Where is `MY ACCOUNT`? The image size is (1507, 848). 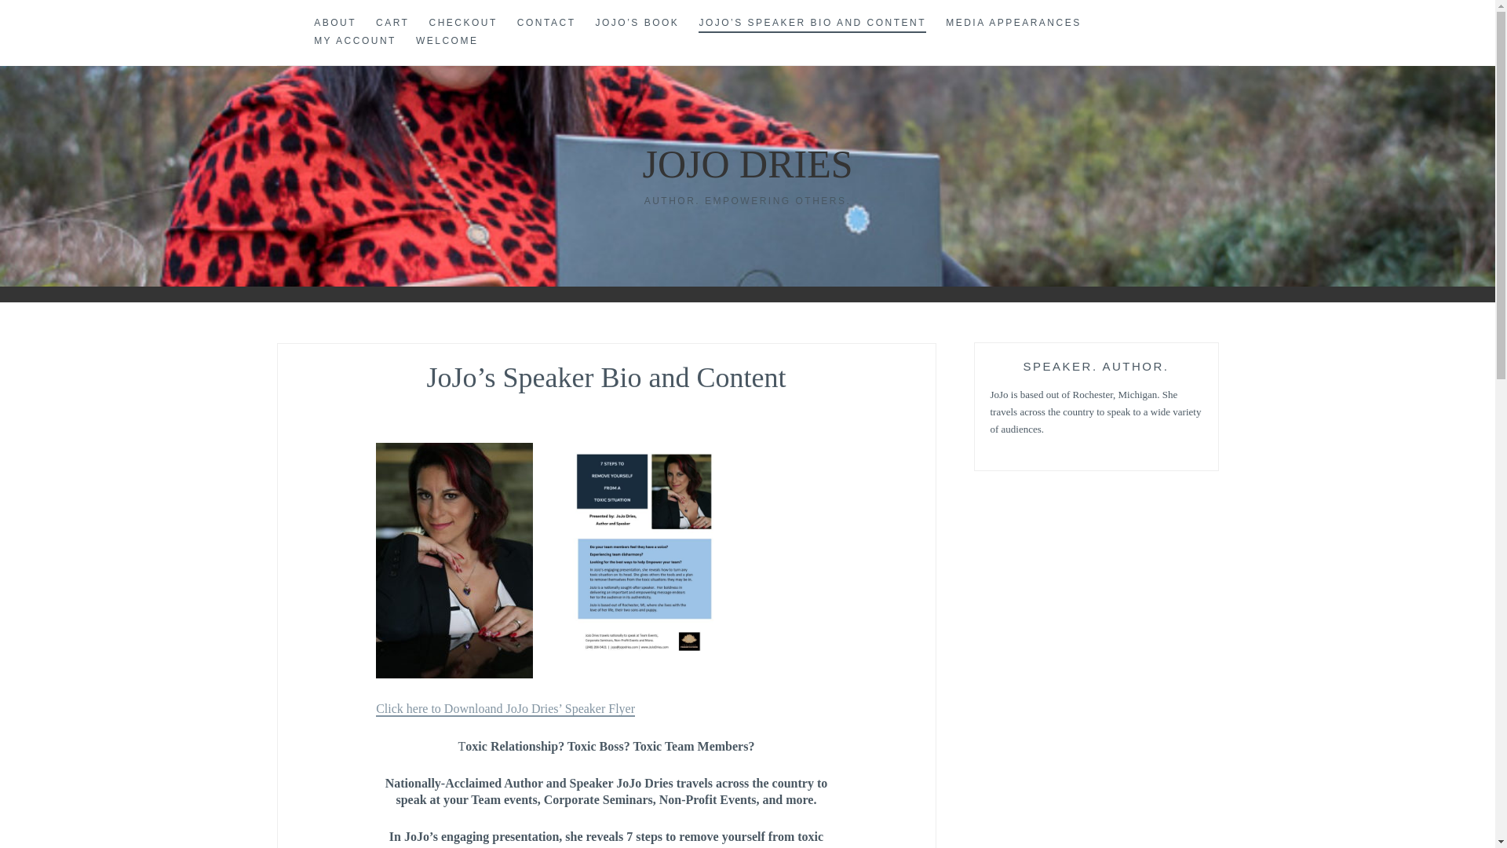 MY ACCOUNT is located at coordinates (355, 41).